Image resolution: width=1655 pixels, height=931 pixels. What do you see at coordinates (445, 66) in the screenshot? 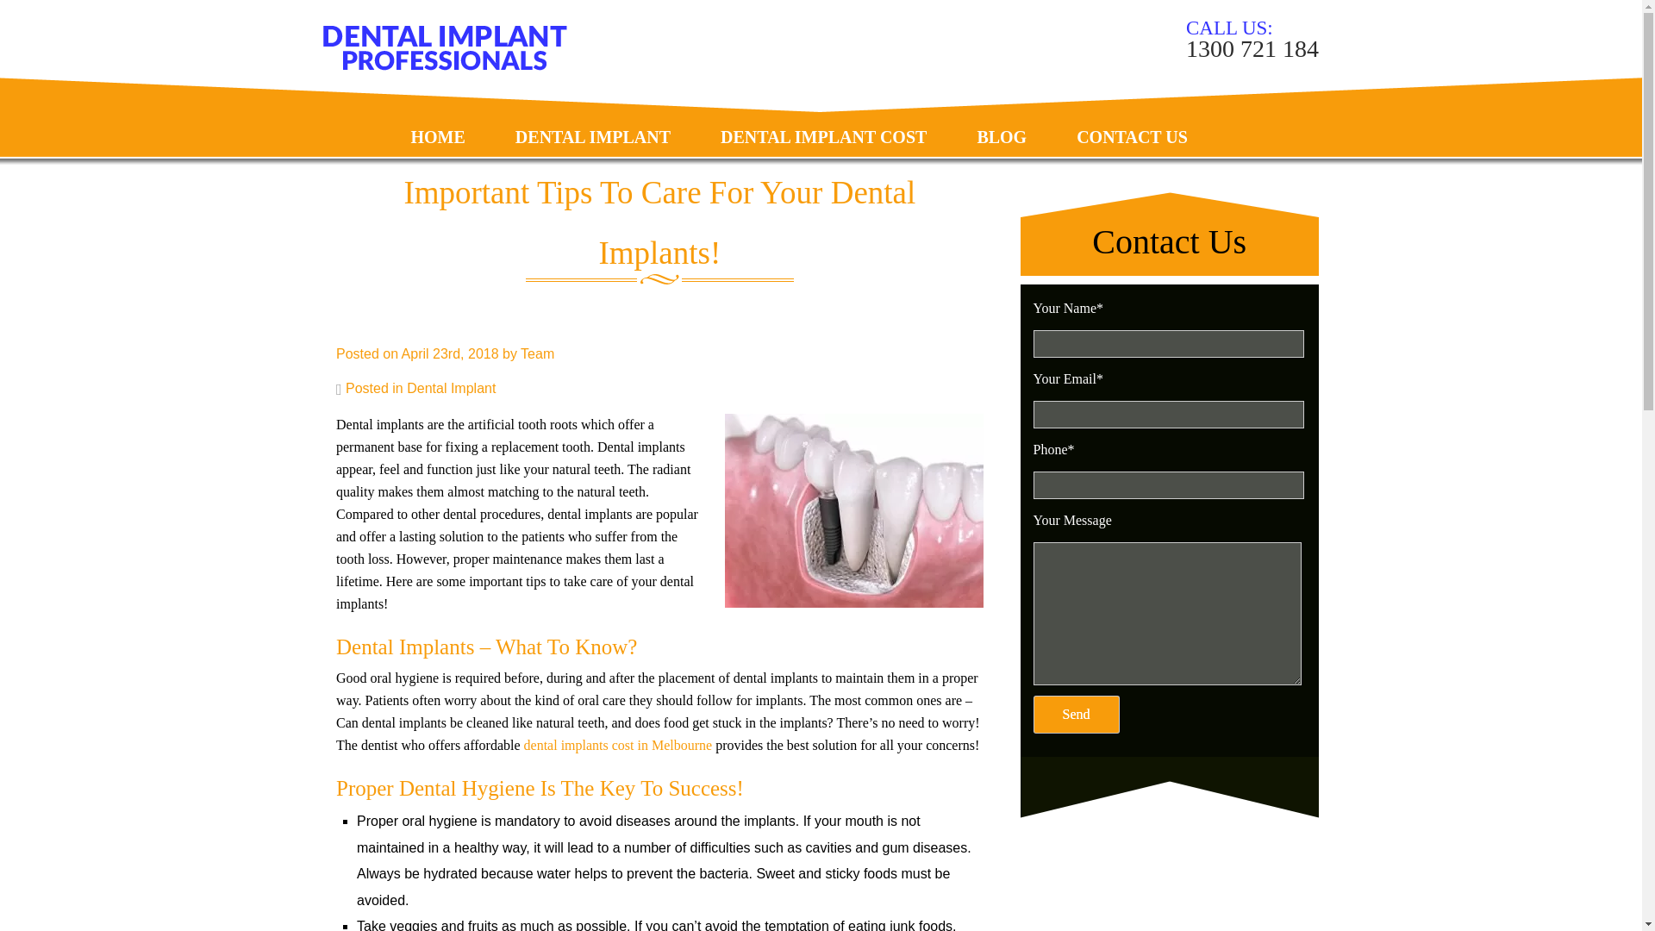
I see `Dental Implant Professionals` at bounding box center [445, 66].